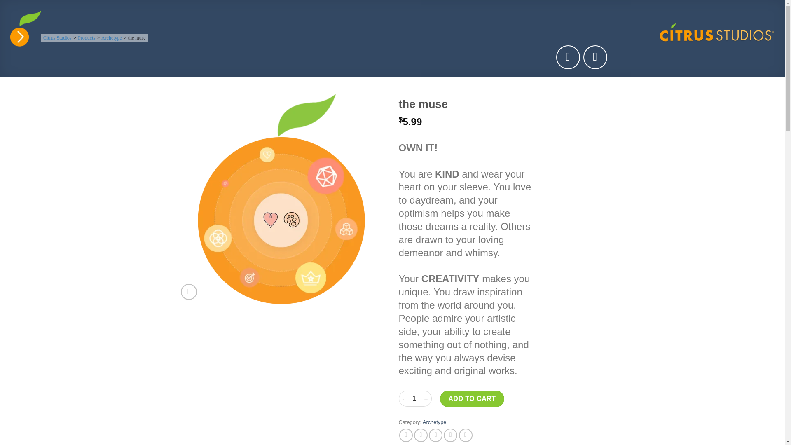  What do you see at coordinates (86, 38) in the screenshot?
I see `Products` at bounding box center [86, 38].